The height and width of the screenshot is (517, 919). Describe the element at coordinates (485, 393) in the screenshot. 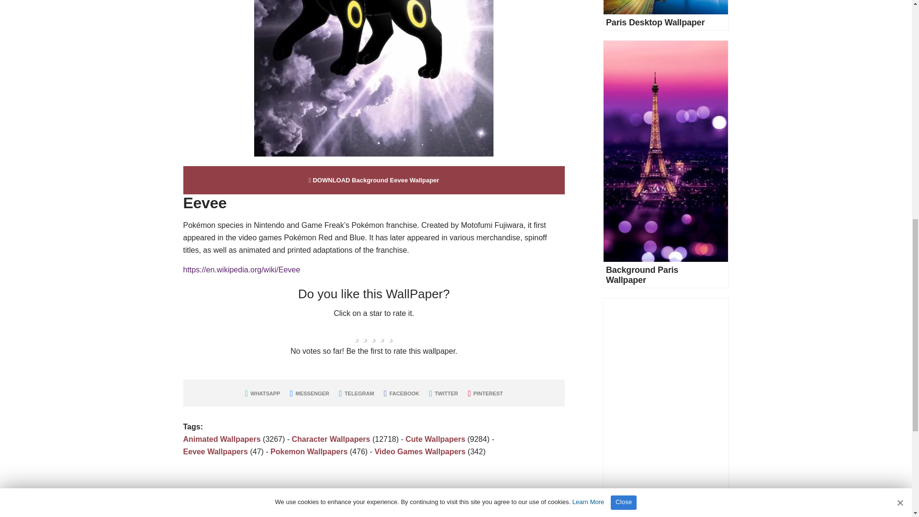

I see `PINTEREST` at that location.